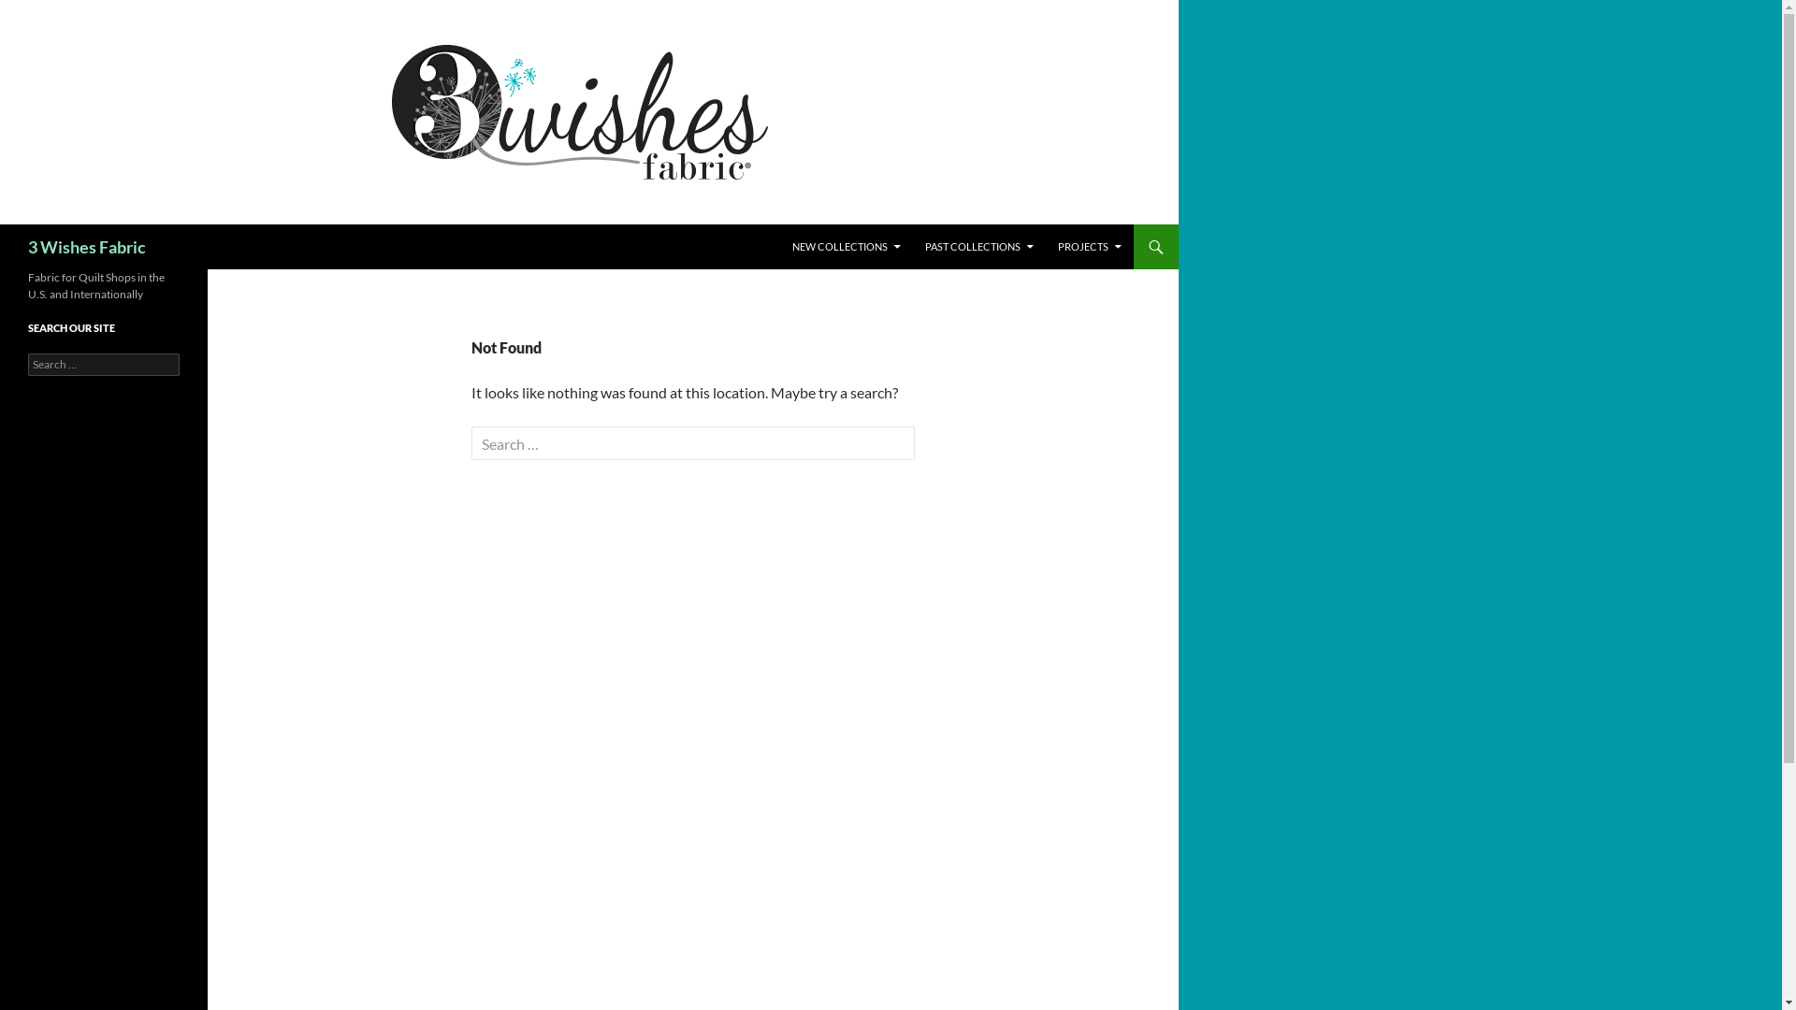  I want to click on Search, so click(51, 17).